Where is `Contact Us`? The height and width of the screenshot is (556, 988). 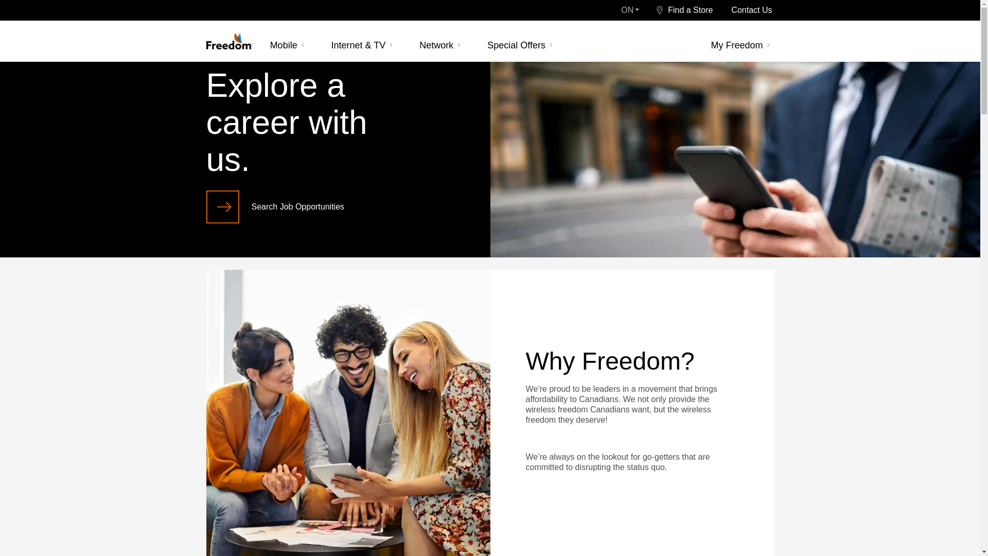
Contact Us is located at coordinates (751, 10).